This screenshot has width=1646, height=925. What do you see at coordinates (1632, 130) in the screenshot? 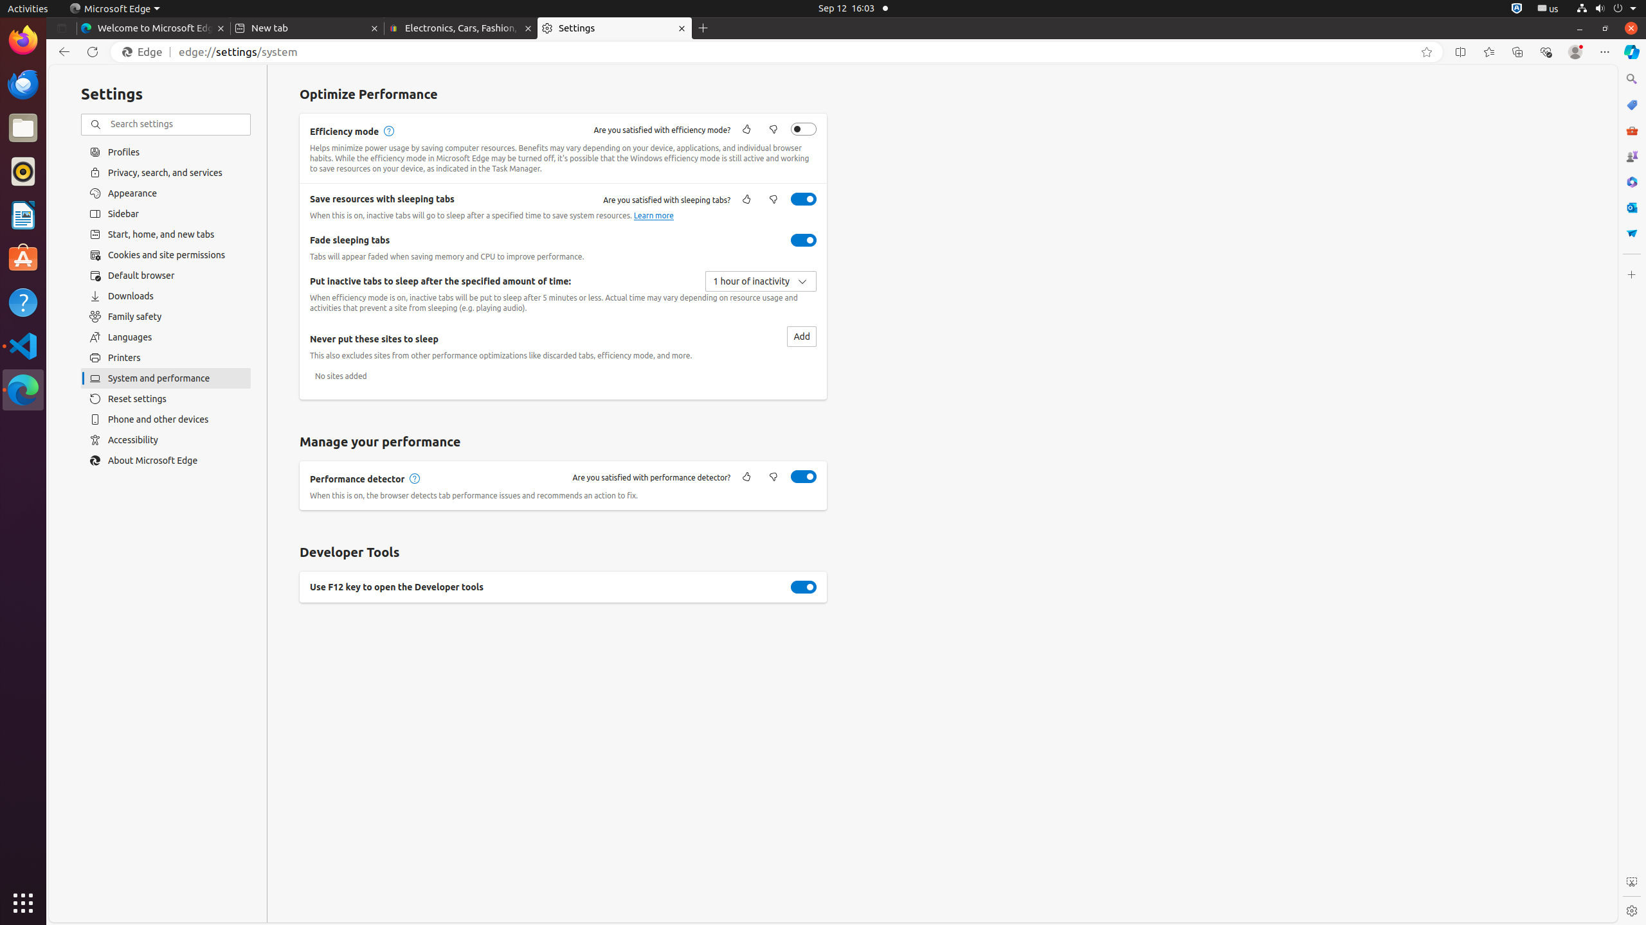
I see `Tools` at bounding box center [1632, 130].